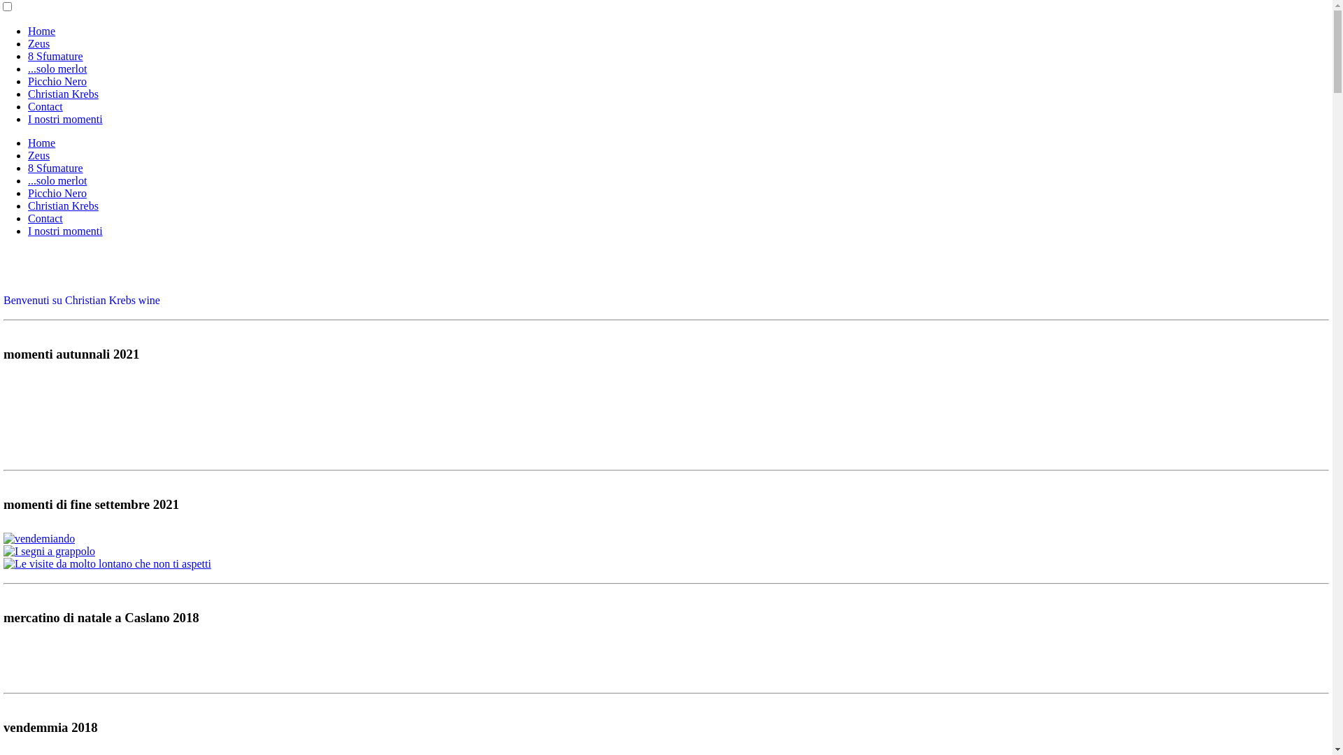  What do you see at coordinates (42, 143) in the screenshot?
I see `Home` at bounding box center [42, 143].